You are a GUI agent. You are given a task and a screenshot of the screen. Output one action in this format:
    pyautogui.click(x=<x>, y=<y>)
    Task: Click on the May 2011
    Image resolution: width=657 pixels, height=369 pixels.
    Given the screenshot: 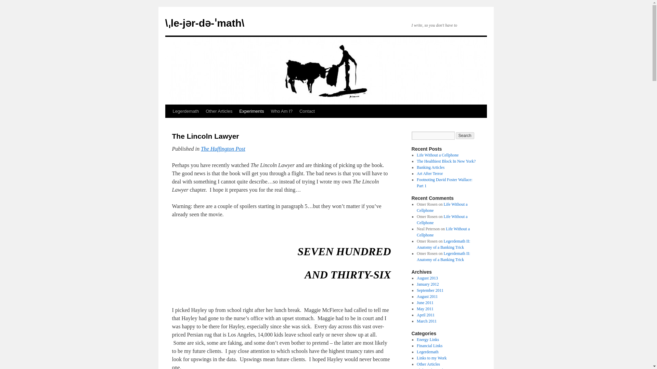 What is the action you would take?
    pyautogui.click(x=425, y=309)
    